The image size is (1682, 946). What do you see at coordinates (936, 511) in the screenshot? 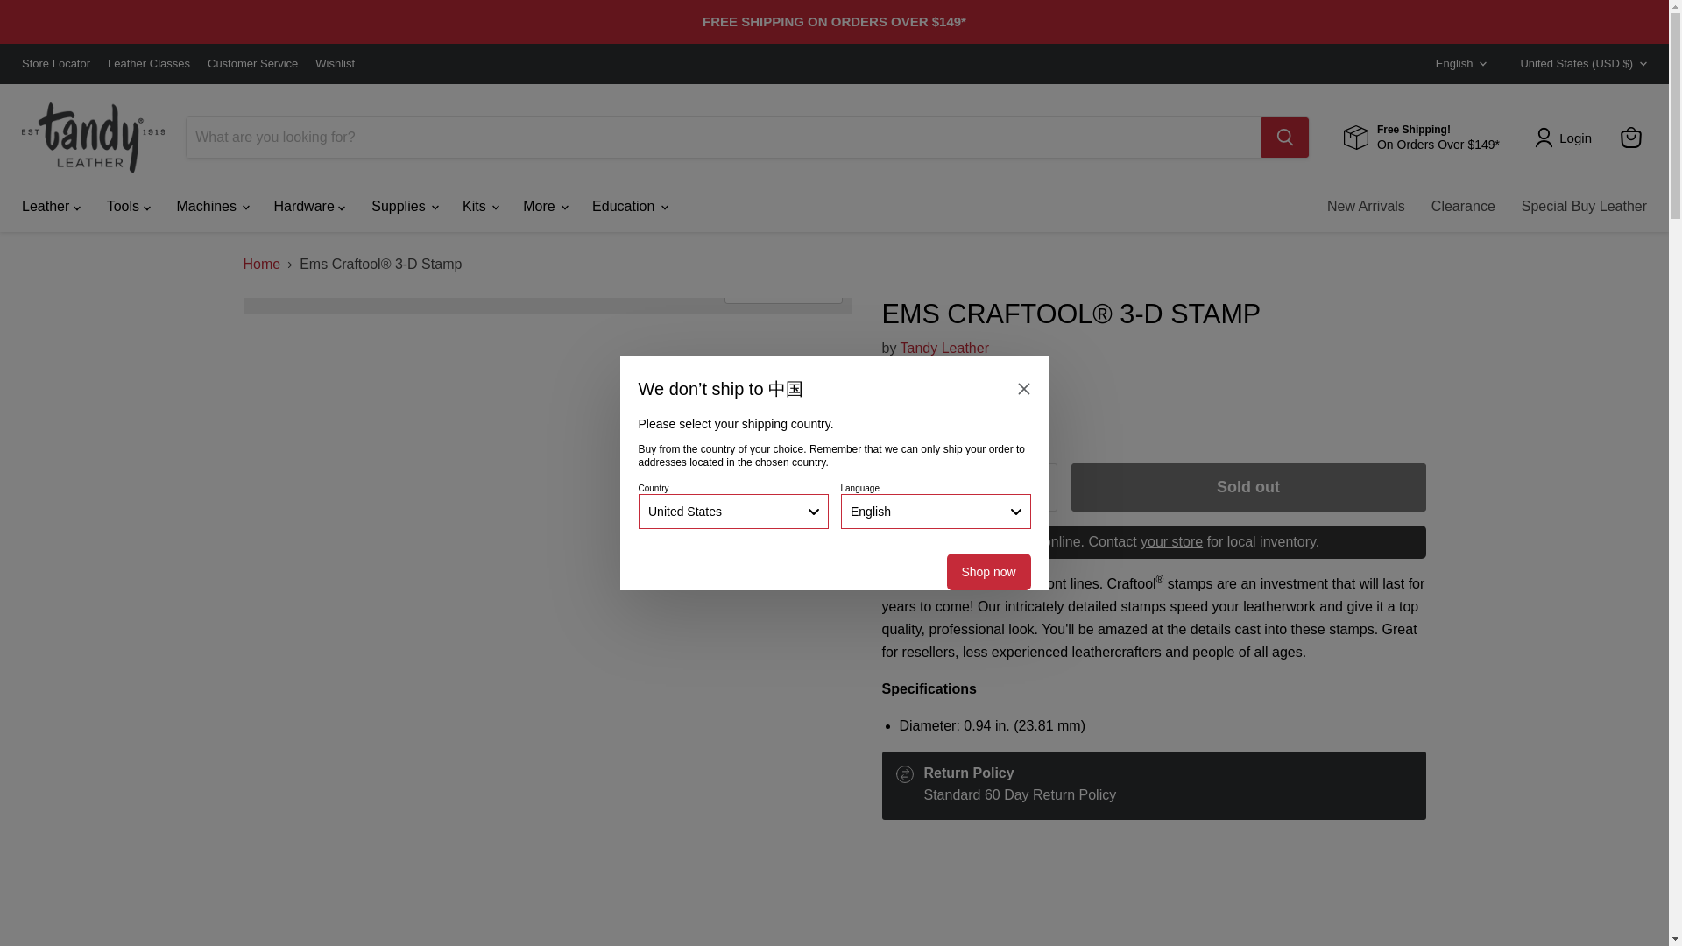
I see `English` at bounding box center [936, 511].